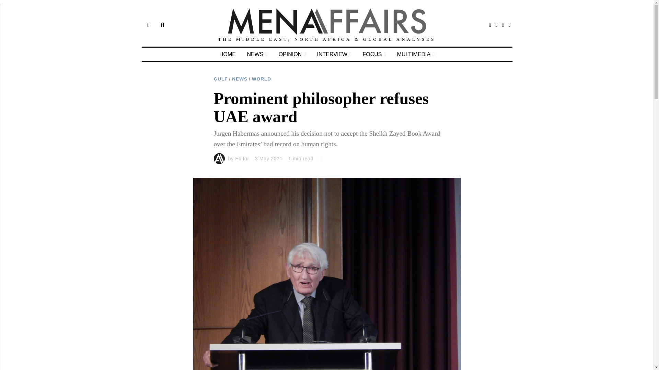  I want to click on MULTIMEDIA, so click(416, 54).